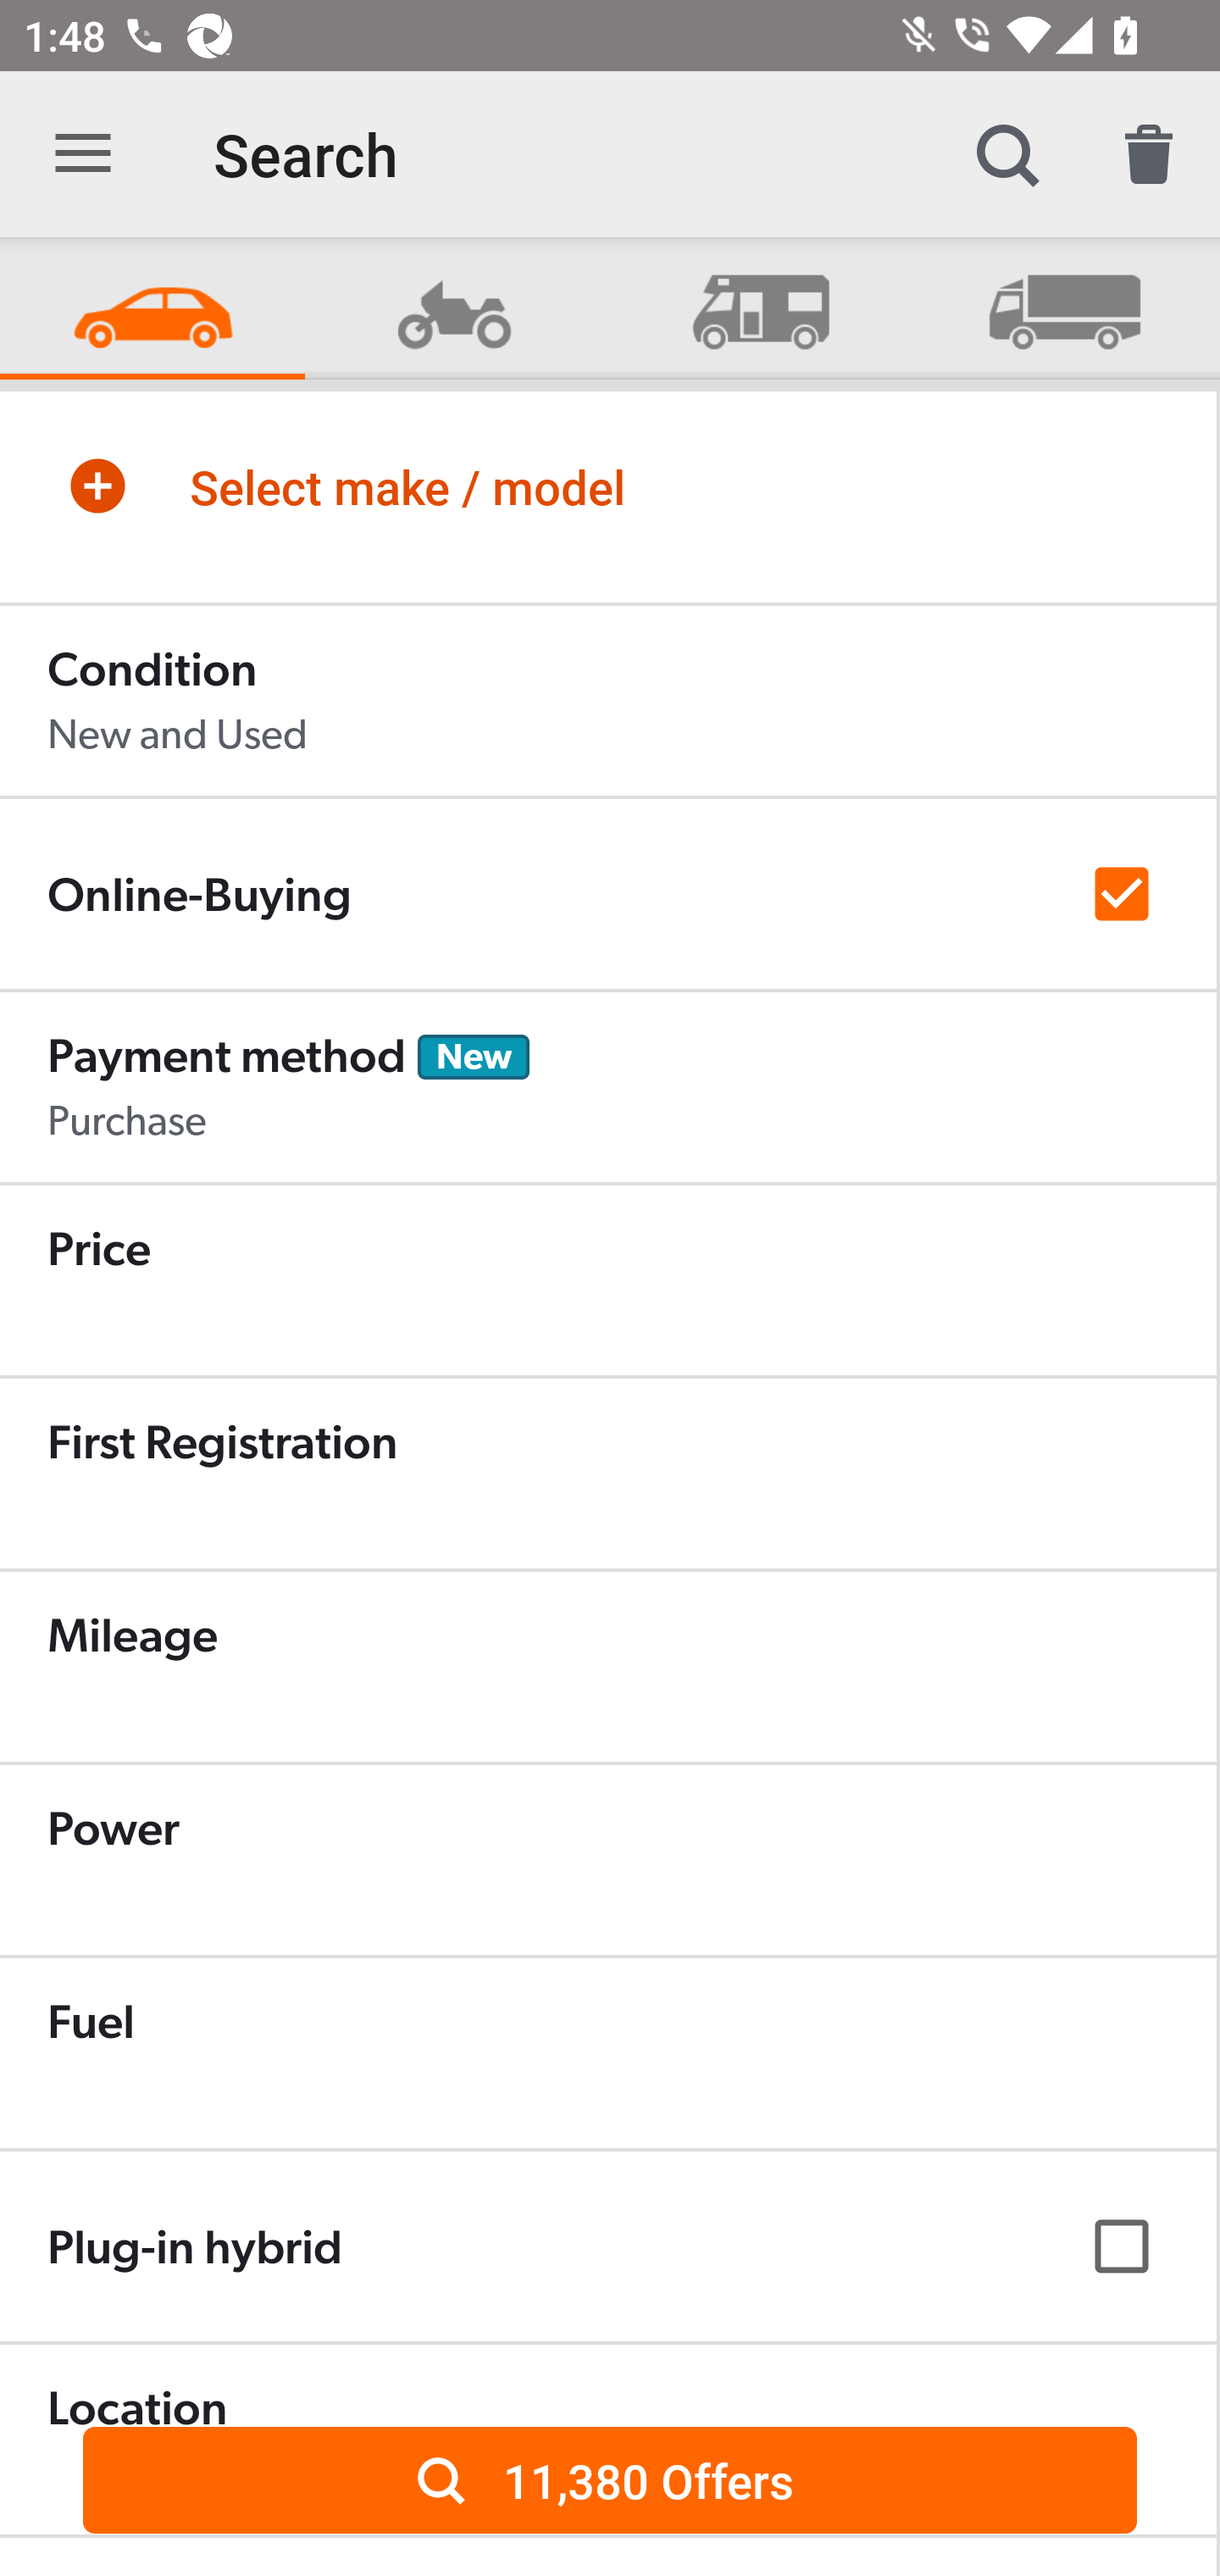 The height and width of the screenshot is (2576, 1220). What do you see at coordinates (608, 2246) in the screenshot?
I see `Plug-in hybrid` at bounding box center [608, 2246].